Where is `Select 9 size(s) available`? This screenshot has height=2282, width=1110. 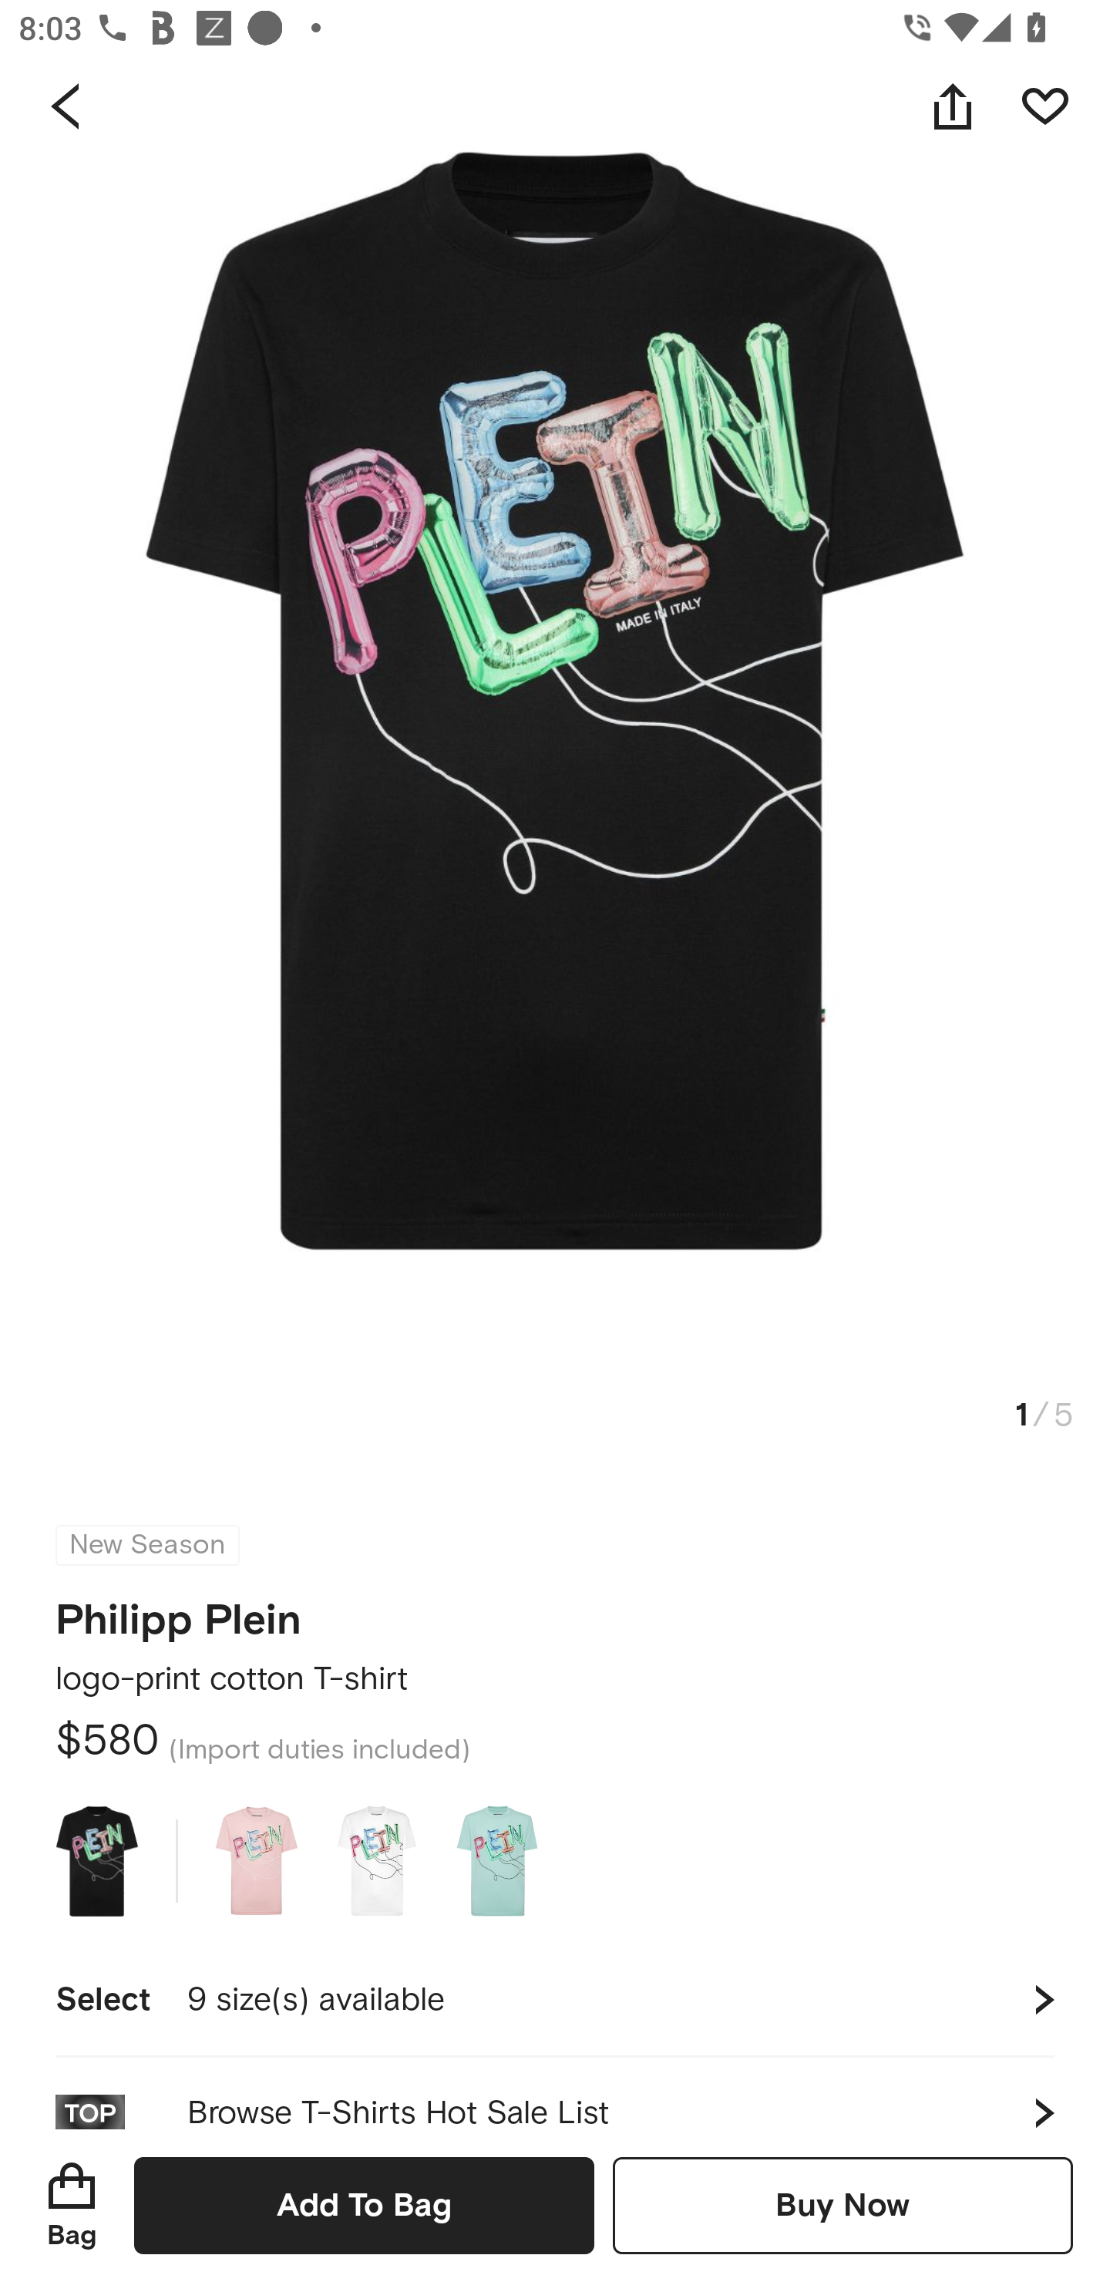 Select 9 size(s) available is located at coordinates (555, 2000).